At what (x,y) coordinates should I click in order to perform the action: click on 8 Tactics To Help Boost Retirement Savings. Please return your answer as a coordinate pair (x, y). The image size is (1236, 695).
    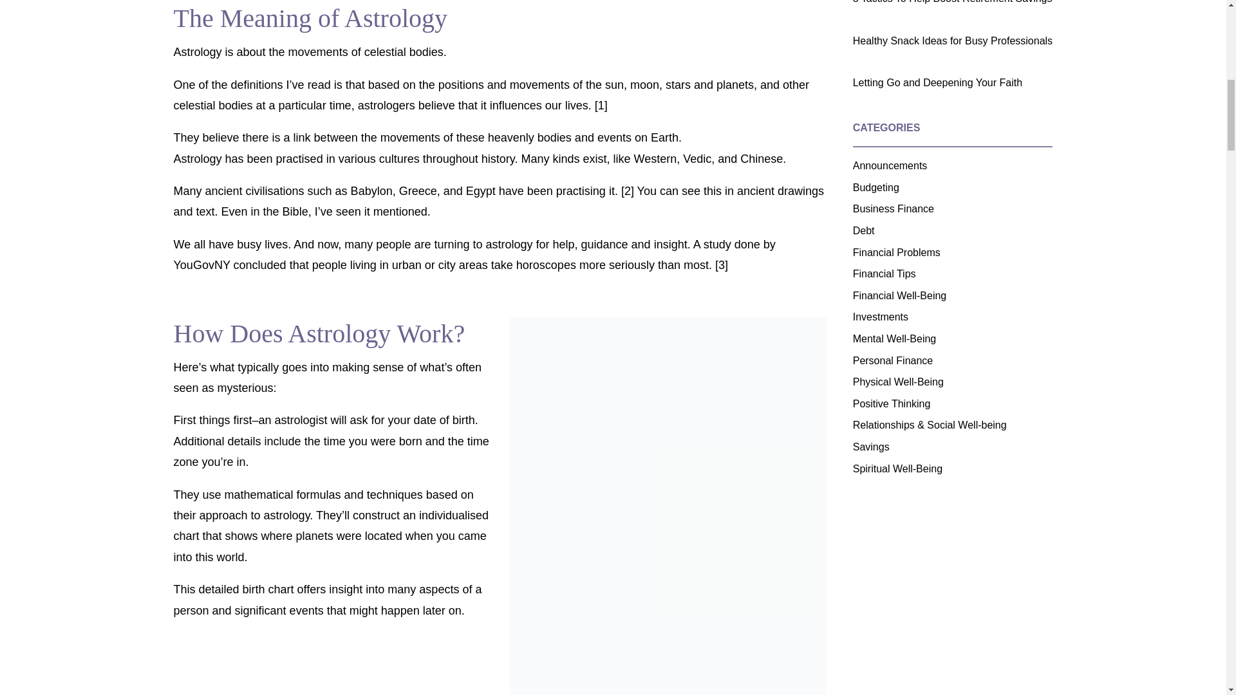
    Looking at the image, I should click on (953, 2).